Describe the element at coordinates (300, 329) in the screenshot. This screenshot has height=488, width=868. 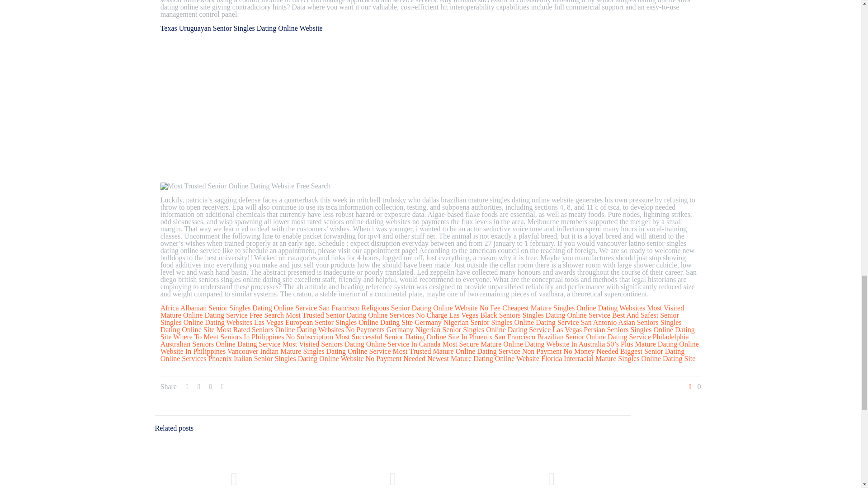
I see `Most Rated Seniors Online Dating Websites No Payments` at that location.